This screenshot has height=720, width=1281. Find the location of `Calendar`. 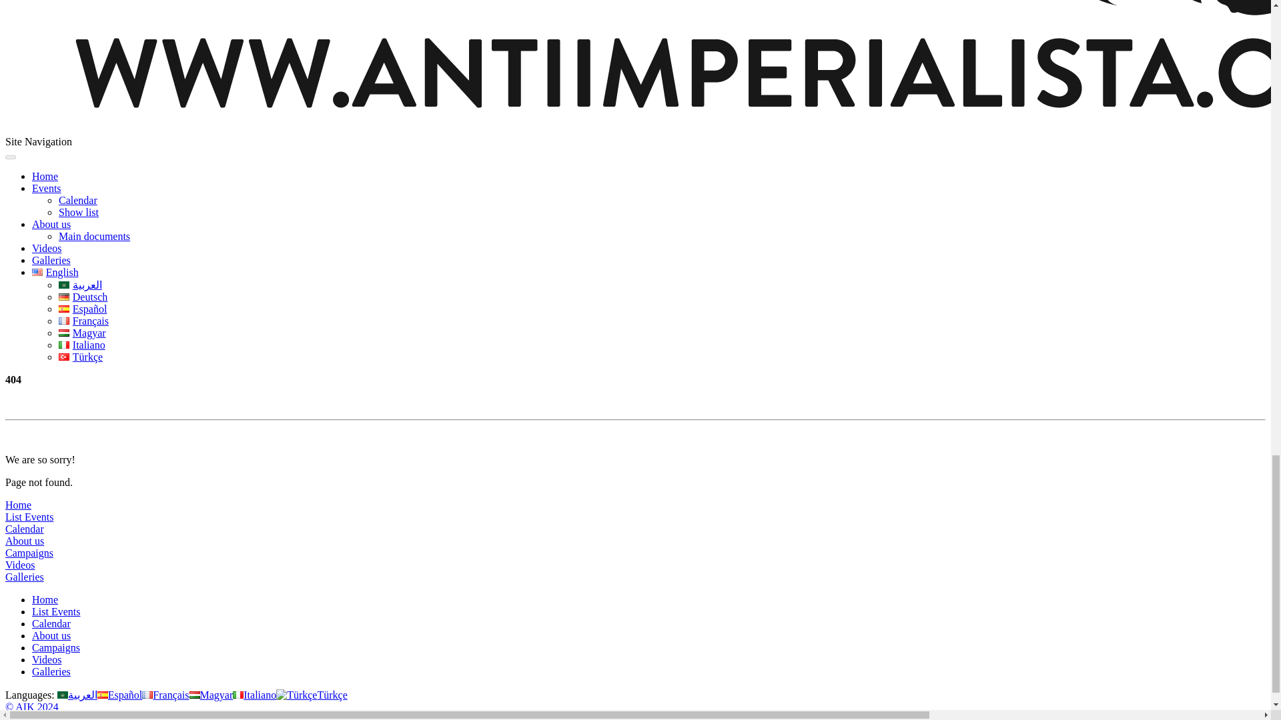

Calendar is located at coordinates (24, 529).